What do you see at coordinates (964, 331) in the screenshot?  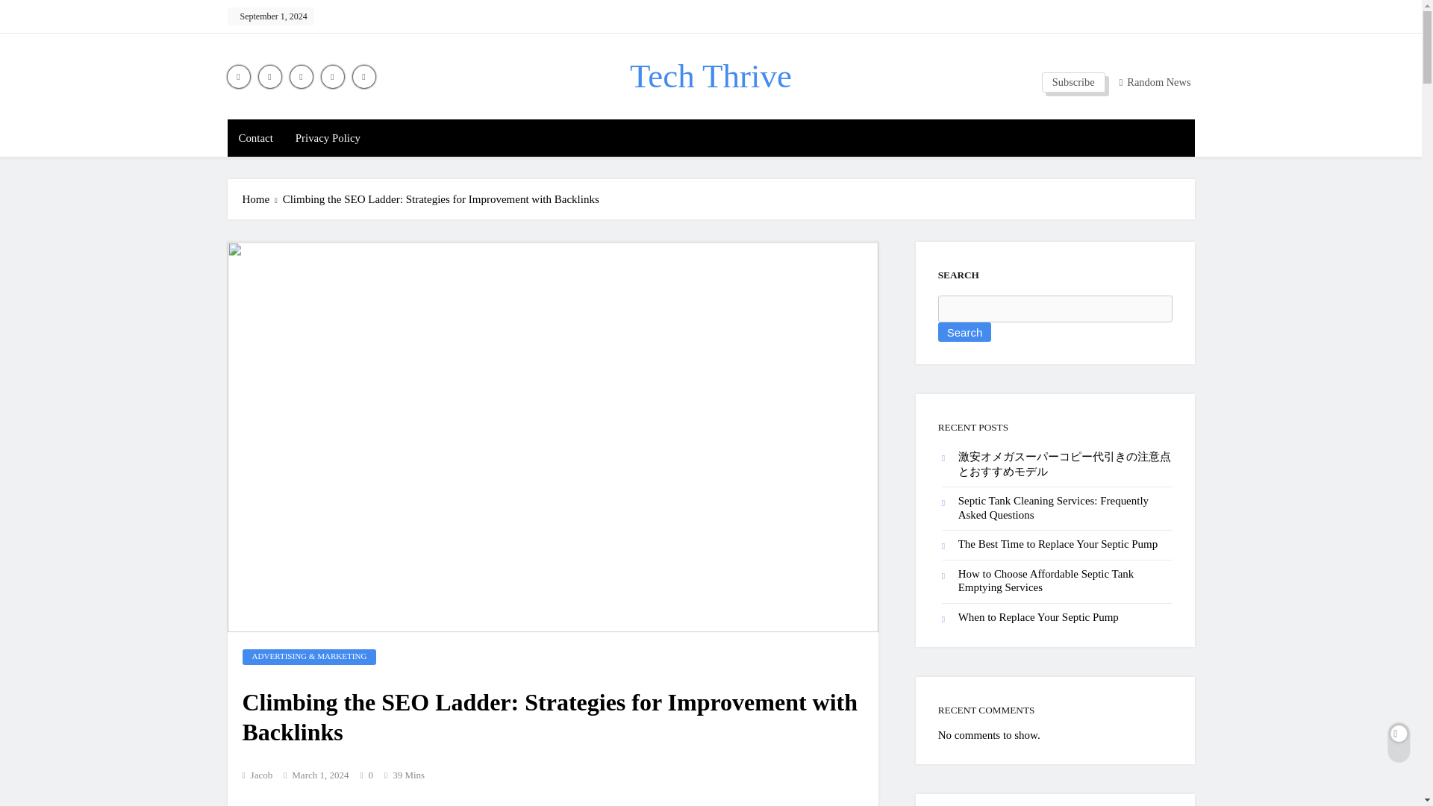 I see `Search` at bounding box center [964, 331].